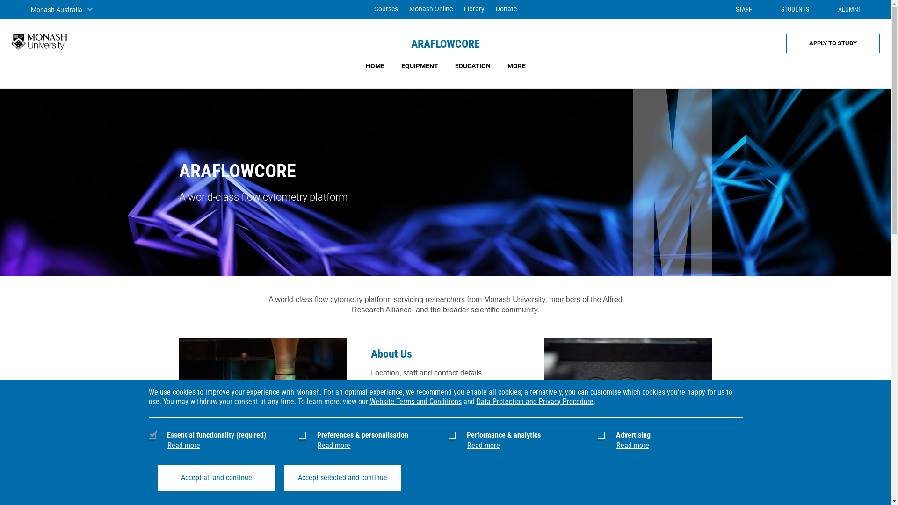  I want to click on Courses, so click(386, 9).